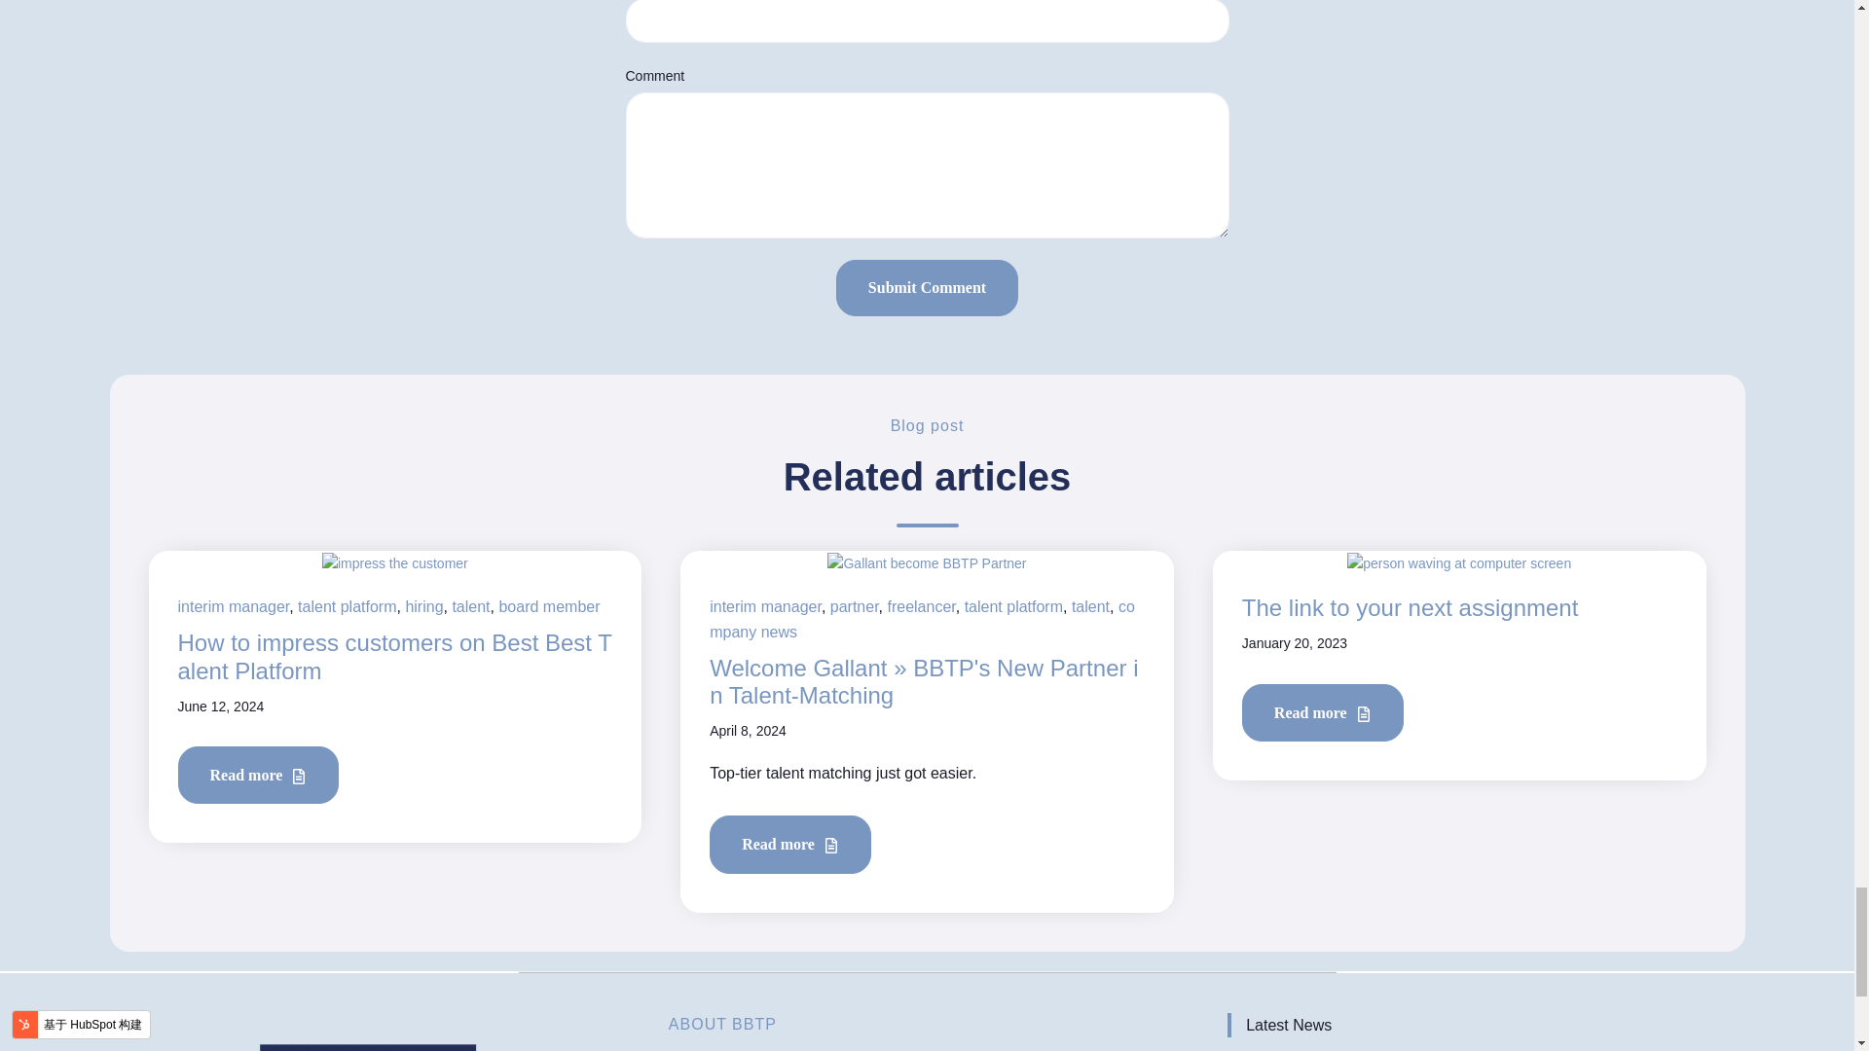  Describe the element at coordinates (424, 605) in the screenshot. I see `hiring` at that location.